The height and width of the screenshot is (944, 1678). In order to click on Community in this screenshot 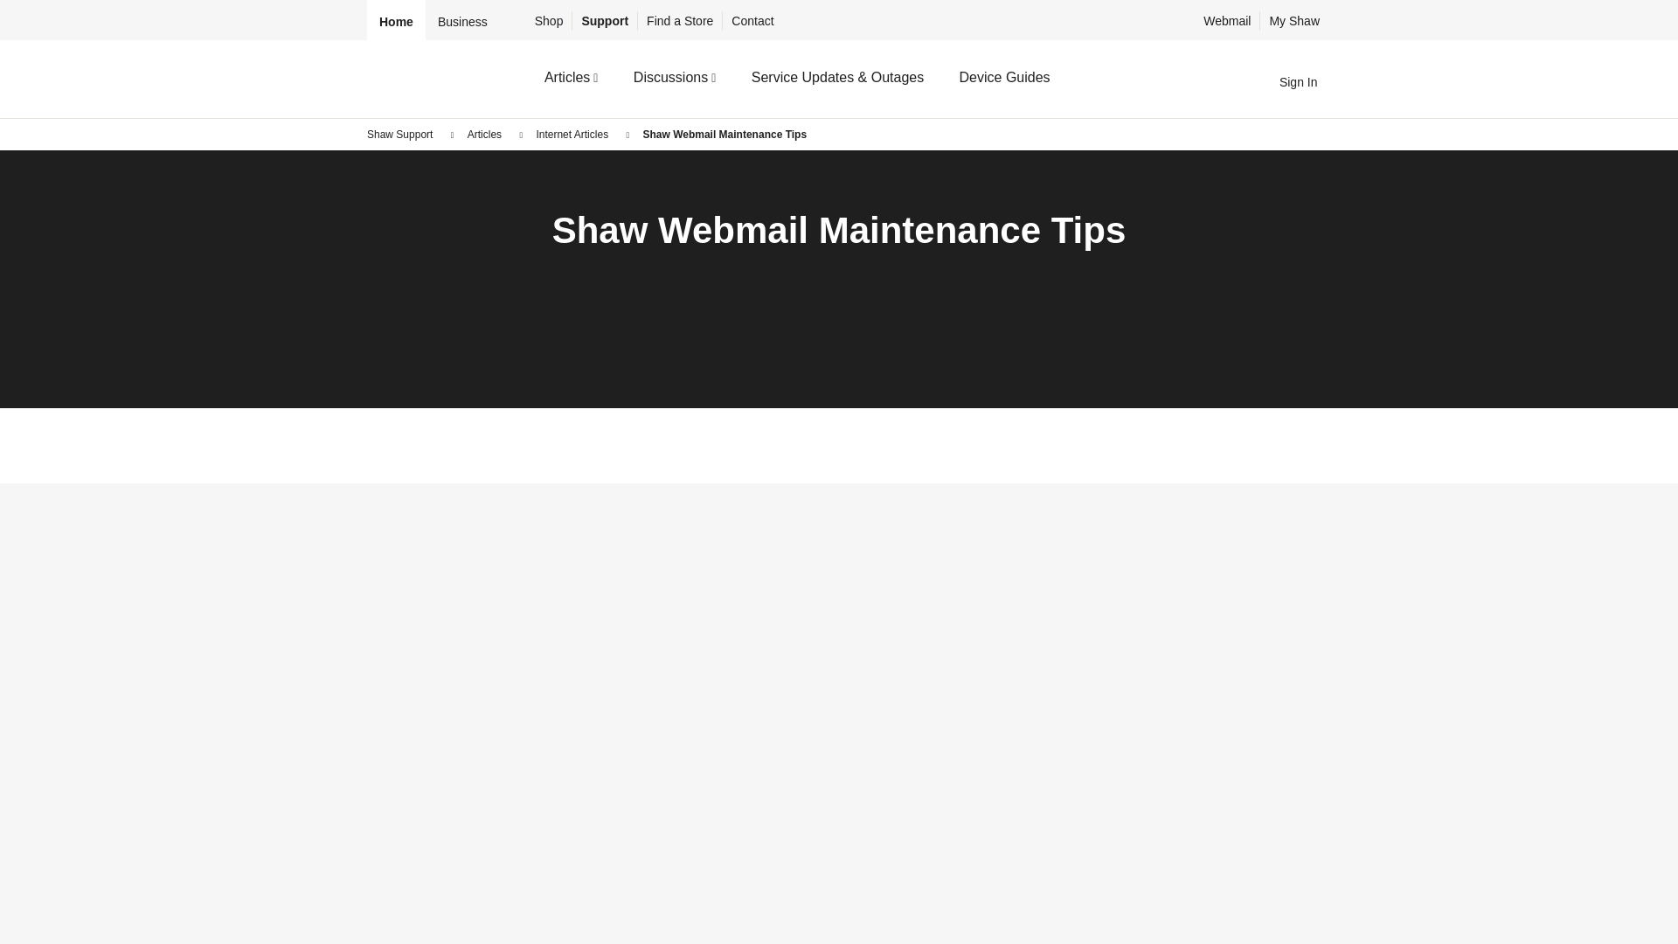, I will do `click(433, 78)`.